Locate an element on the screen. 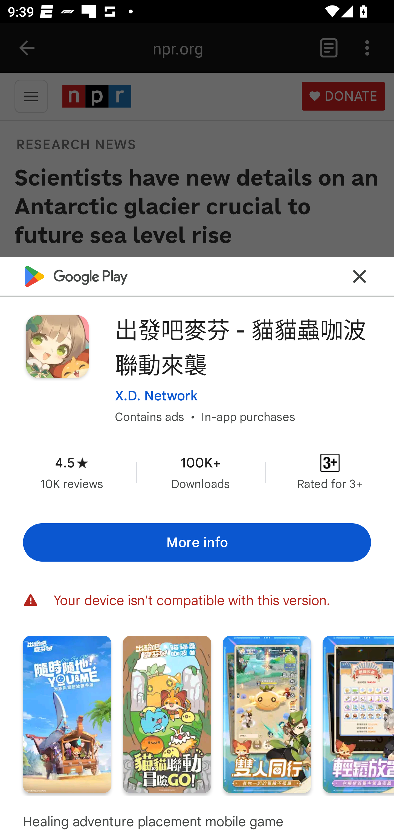 Image resolution: width=394 pixels, height=832 pixels. Screenshot "2" of "8" is located at coordinates (167, 714).